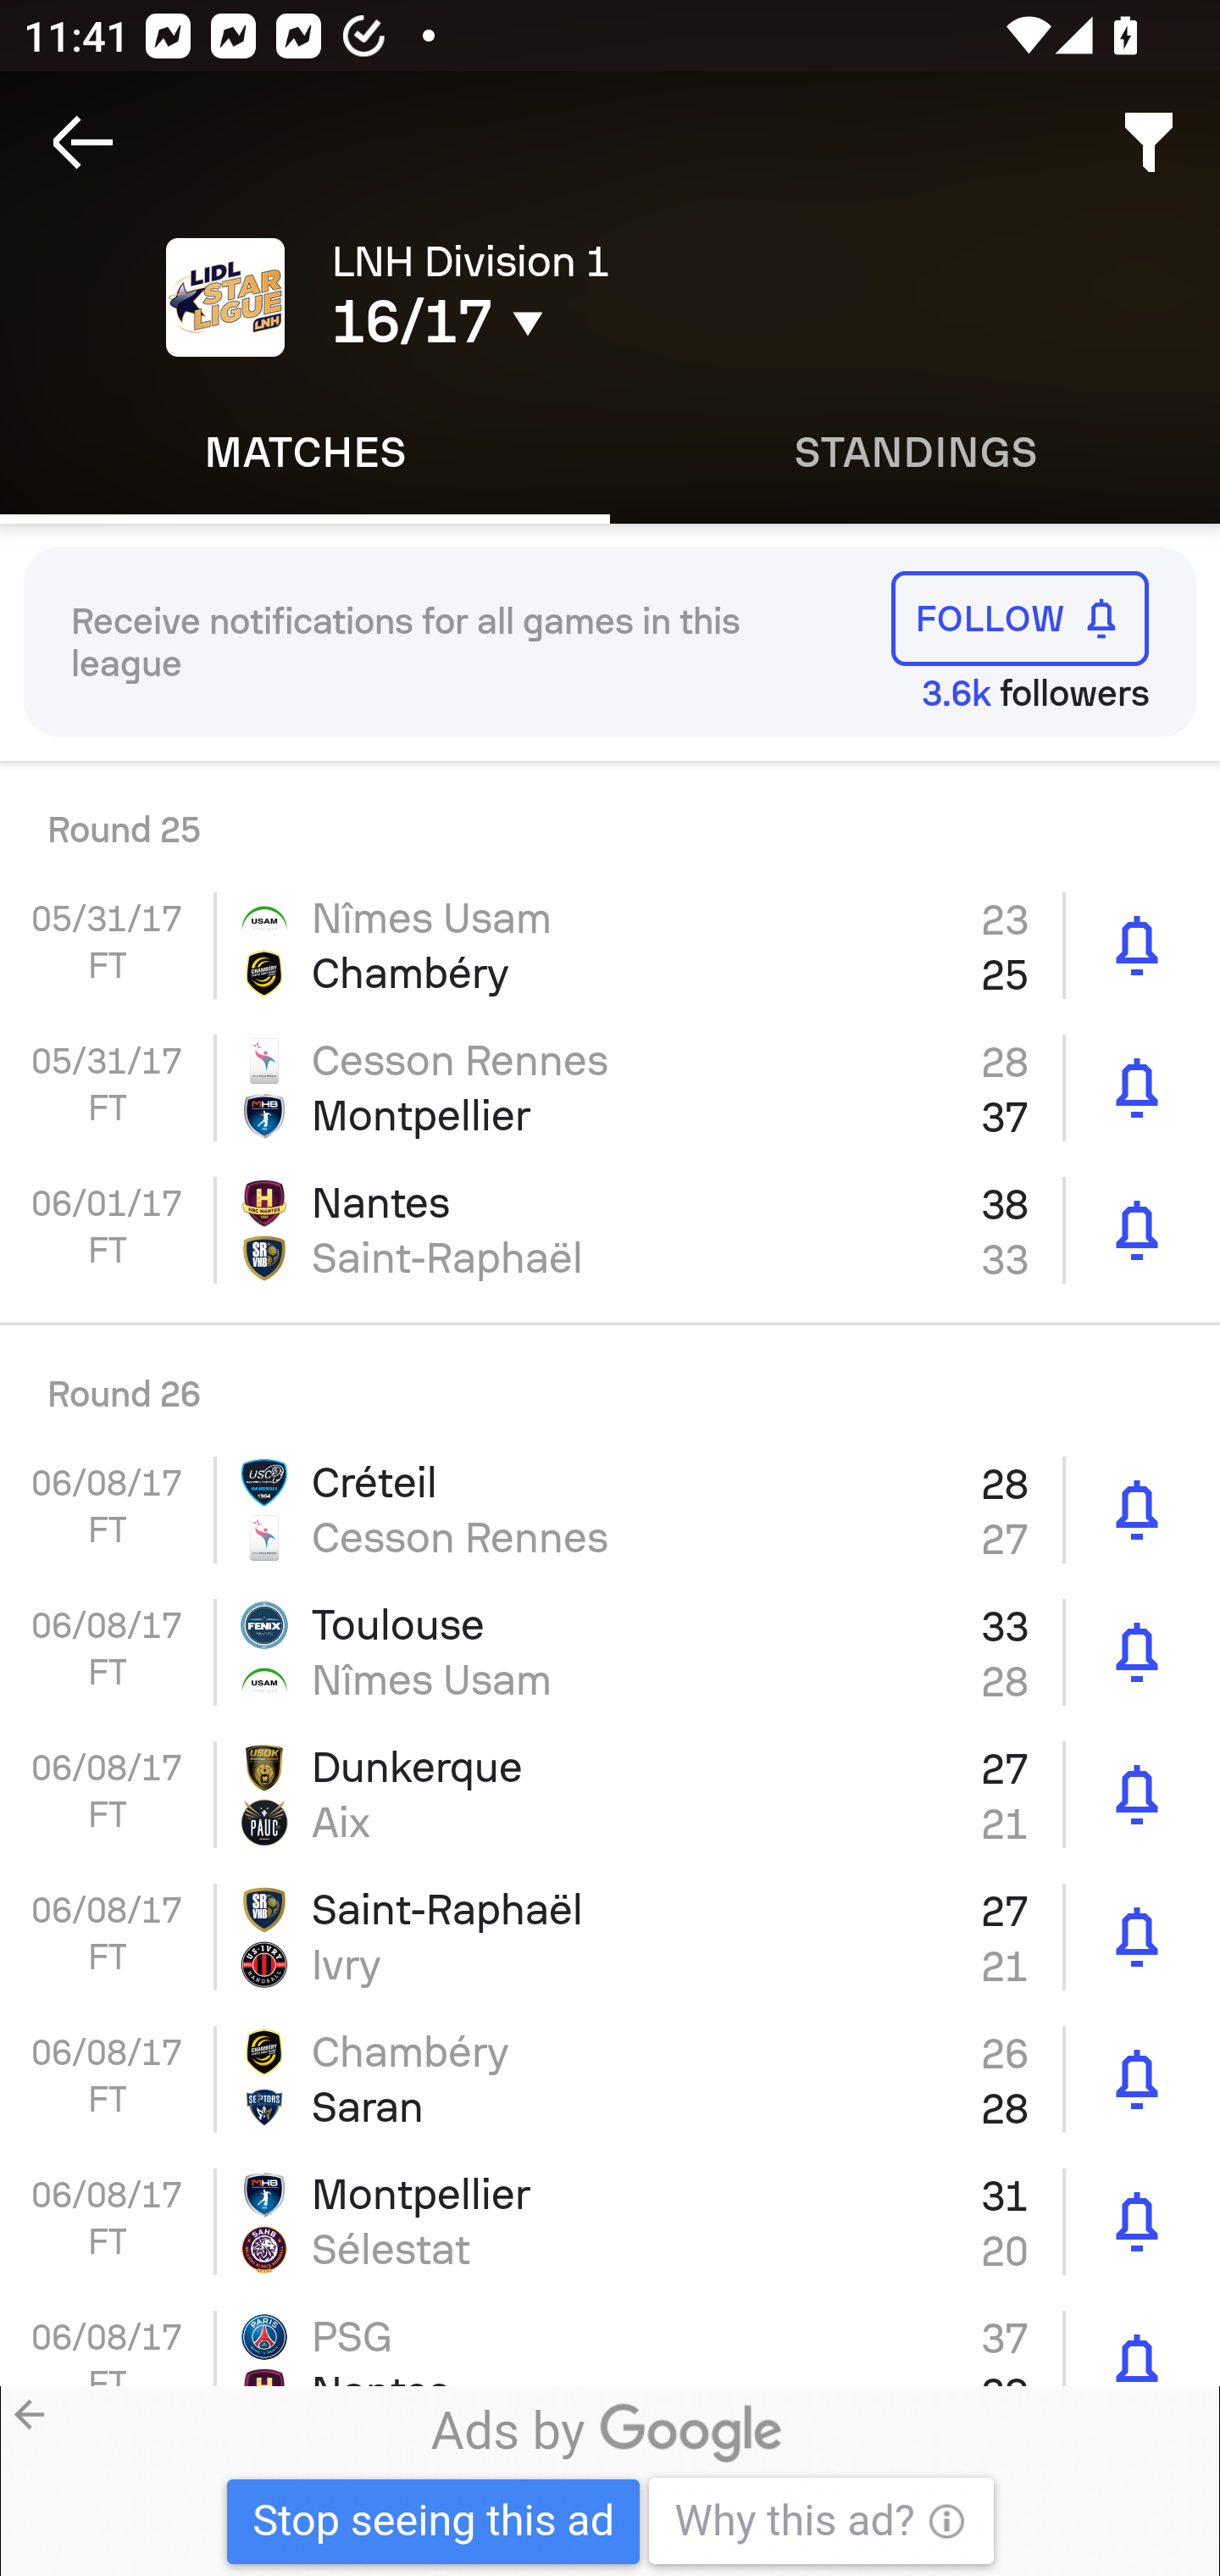 Image resolution: width=1220 pixels, height=2576 pixels. Describe the element at coordinates (610, 1088) in the screenshot. I see `05/31/17 FT Cesson Rennes 28 Montpellier 37` at that location.